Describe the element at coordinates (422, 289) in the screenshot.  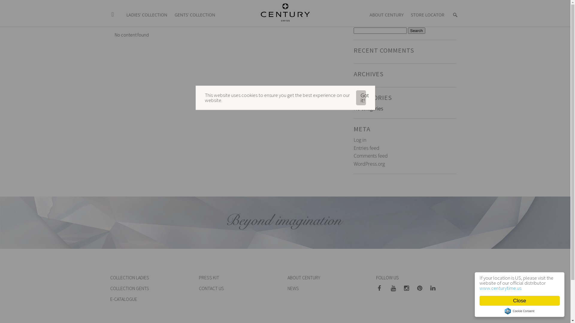
I see `Pinterest` at that location.